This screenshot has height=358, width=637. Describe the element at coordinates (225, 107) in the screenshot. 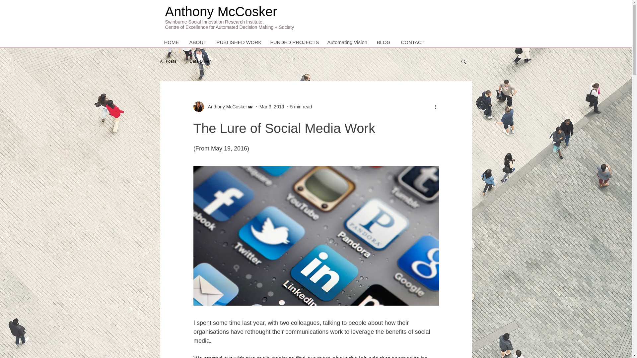

I see `Anthony McCosker` at that location.